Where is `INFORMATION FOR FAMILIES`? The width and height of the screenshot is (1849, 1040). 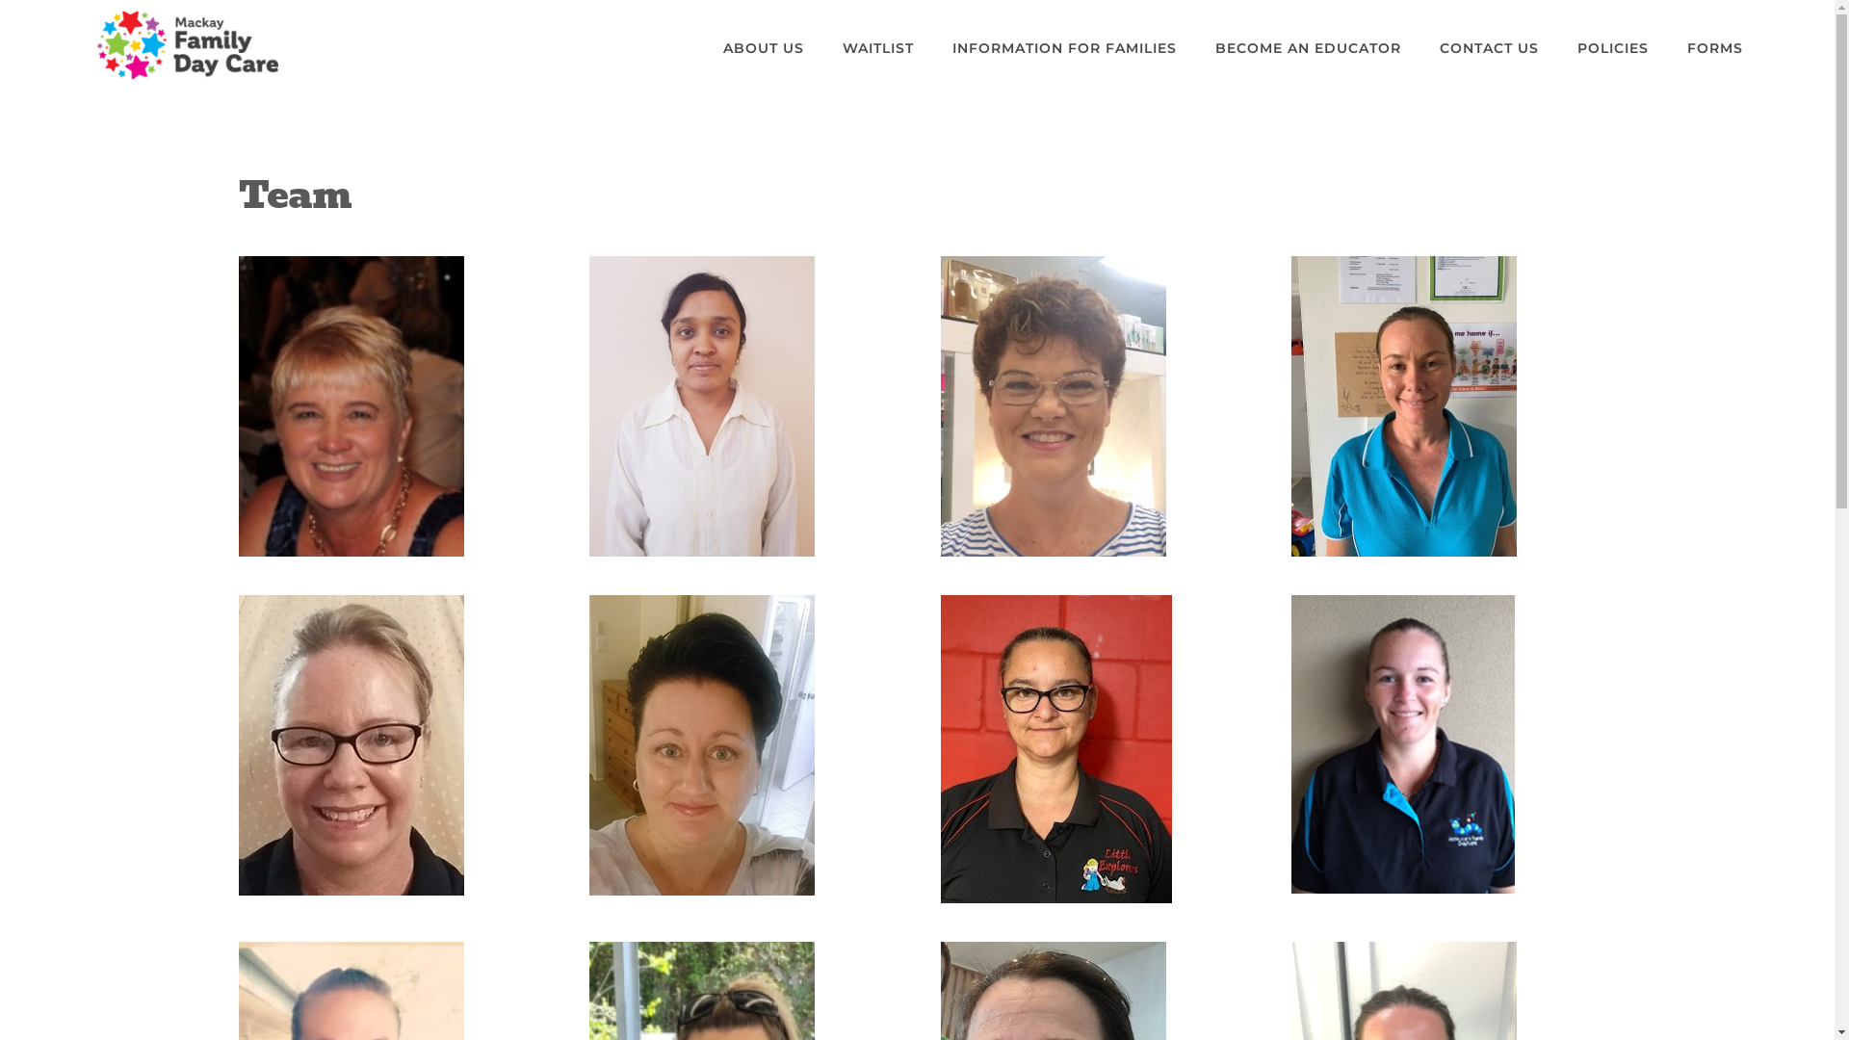
INFORMATION FOR FAMILIES is located at coordinates (1065, 48).